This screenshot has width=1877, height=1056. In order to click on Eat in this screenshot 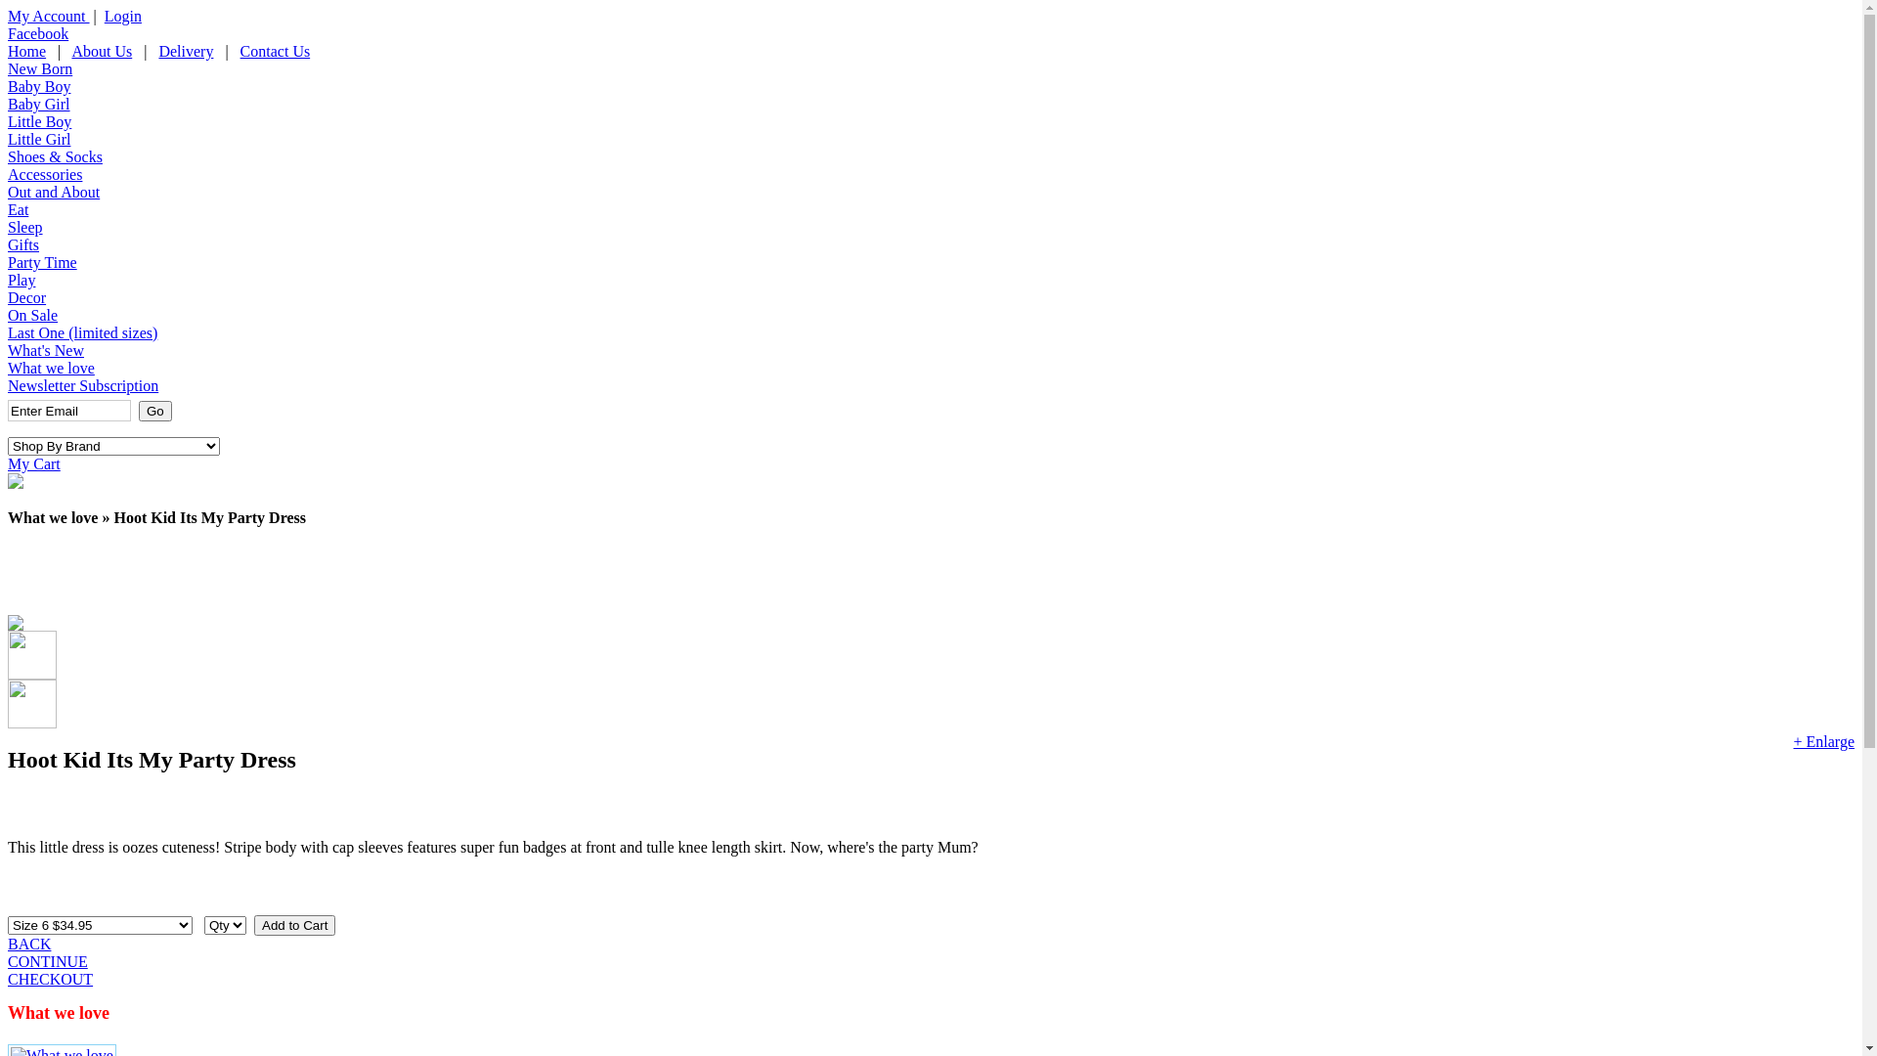, I will do `click(18, 209)`.